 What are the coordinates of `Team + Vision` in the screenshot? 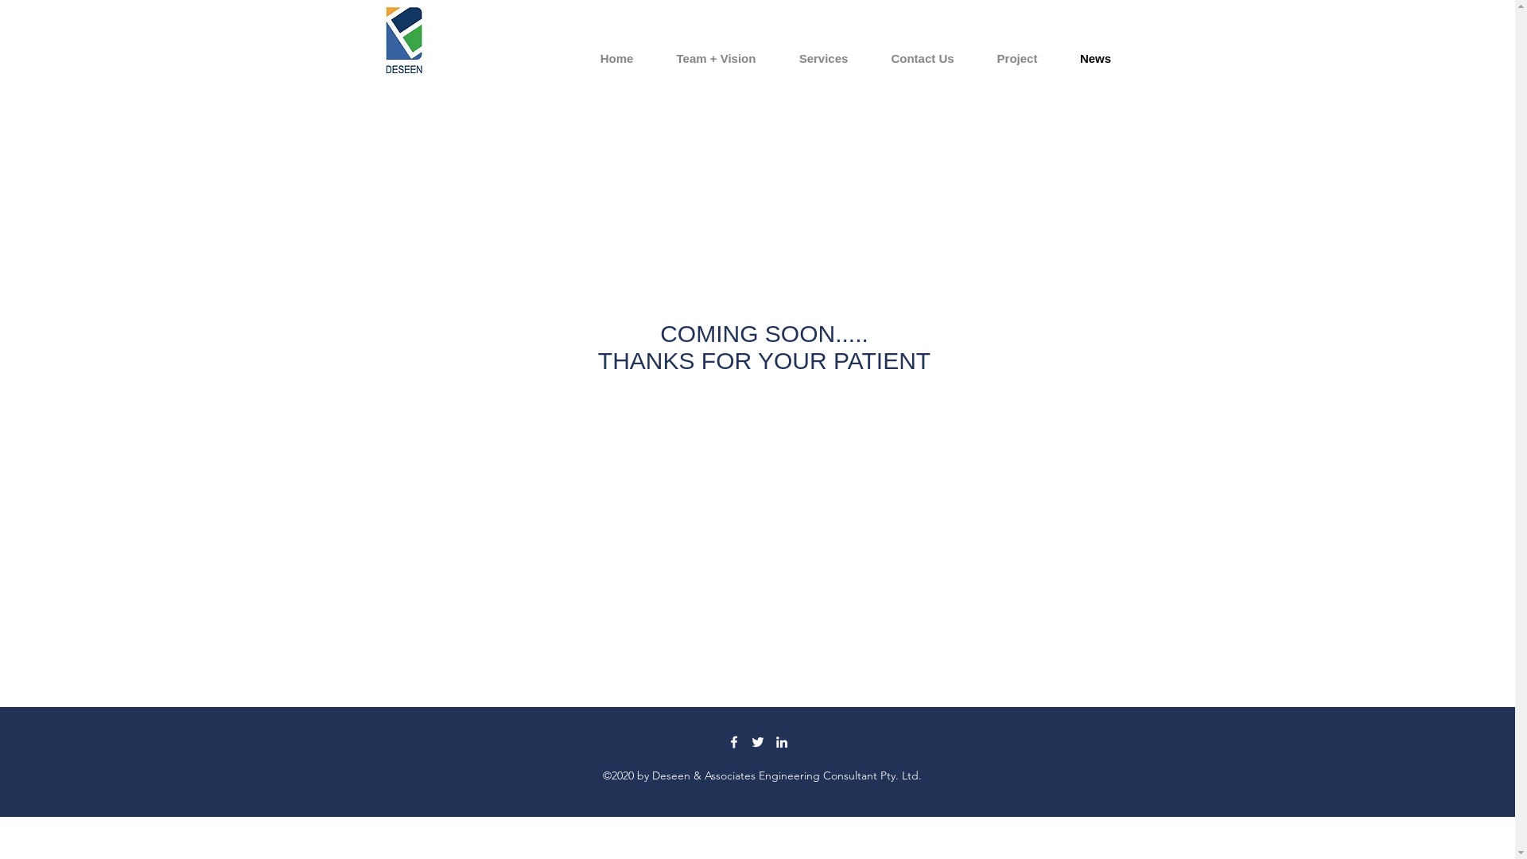 It's located at (717, 59).